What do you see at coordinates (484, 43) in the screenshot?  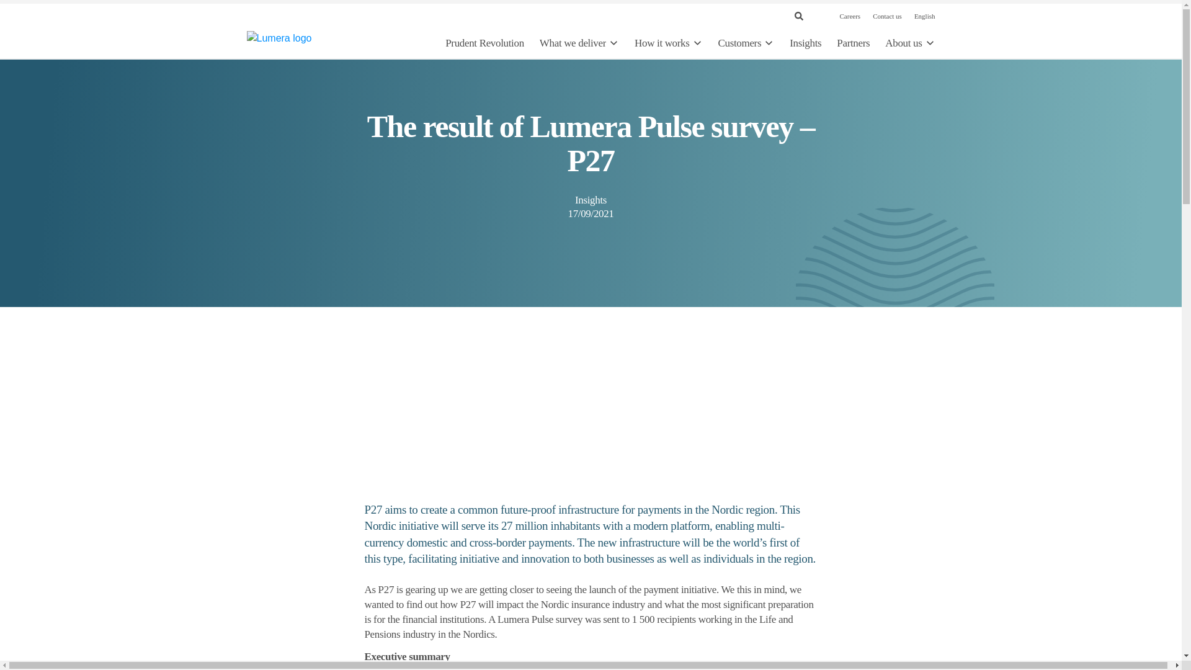 I see `Prudent Revolution` at bounding box center [484, 43].